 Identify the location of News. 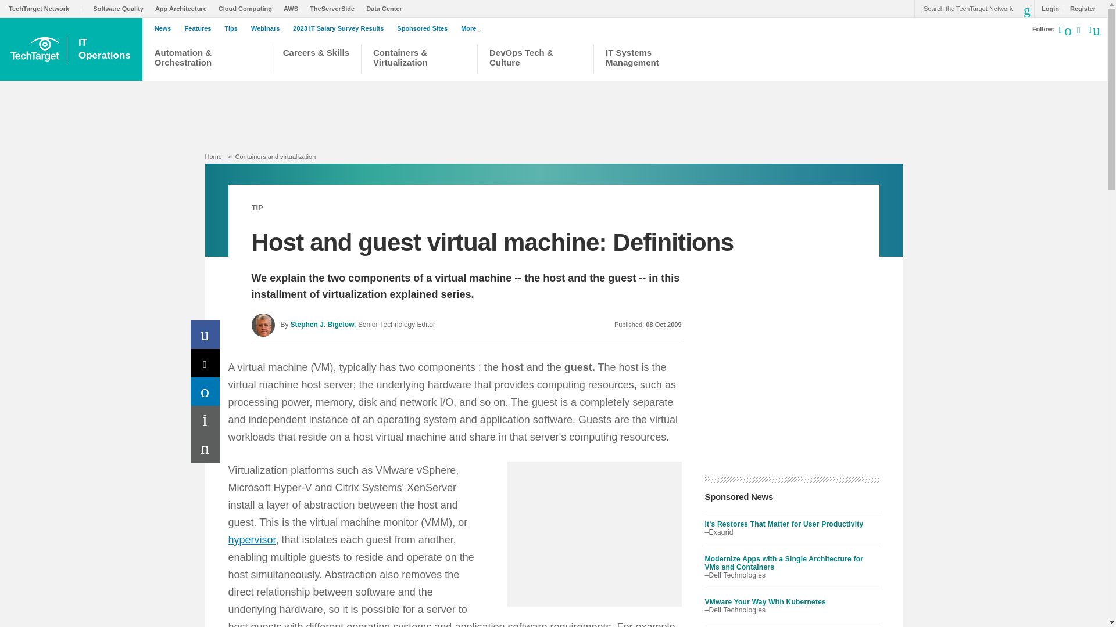
(166, 28).